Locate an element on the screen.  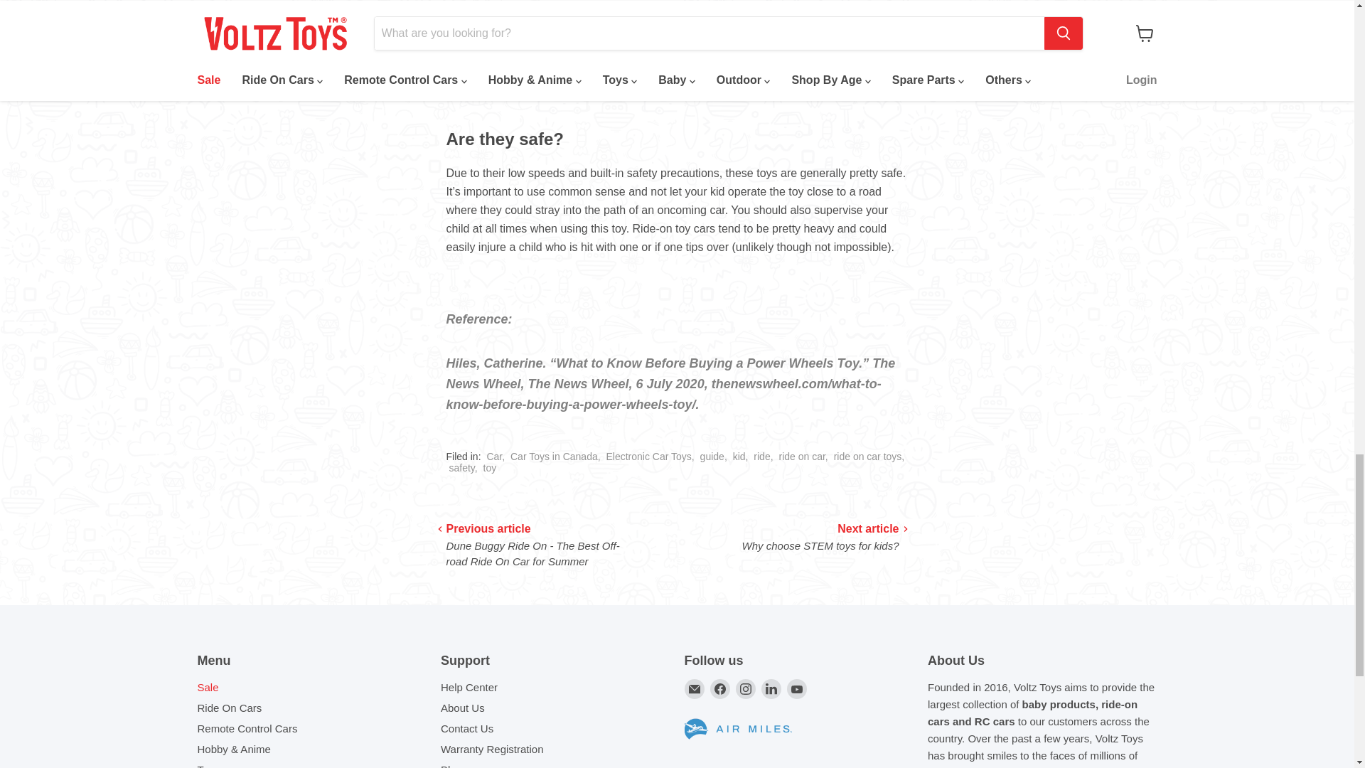
Show articles tagged Electronic Car Toys is located at coordinates (648, 457).